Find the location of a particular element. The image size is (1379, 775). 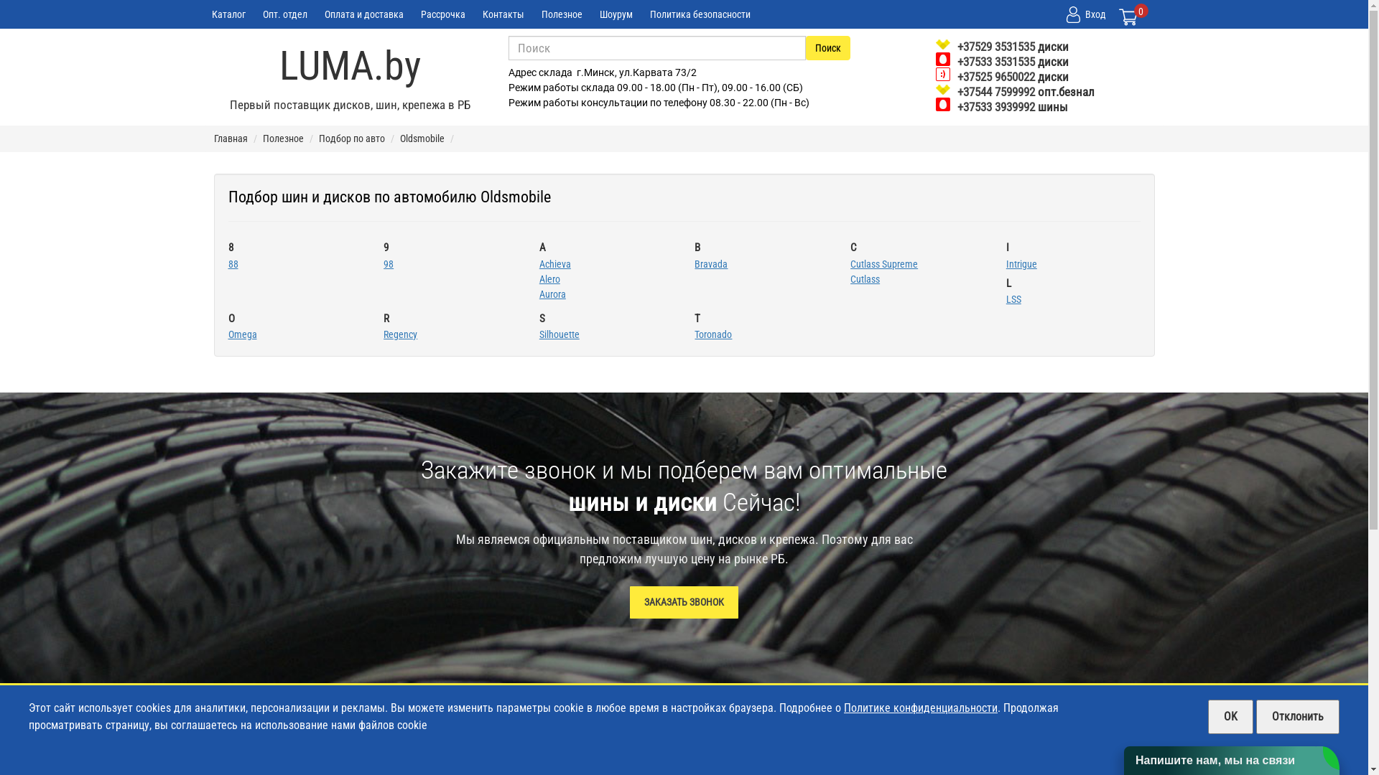

Achieva is located at coordinates (555, 264).